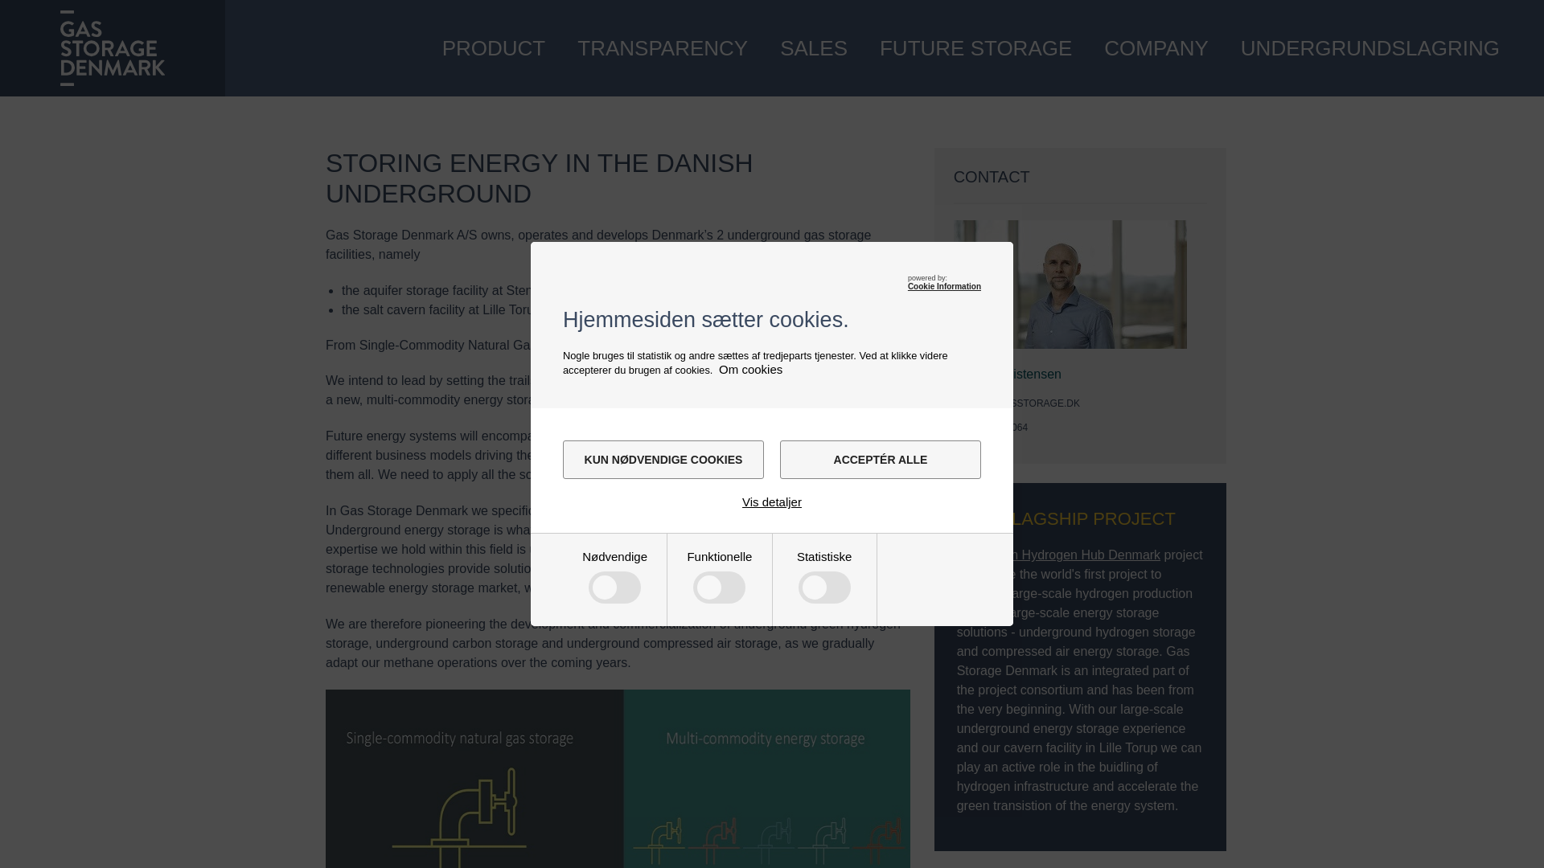 Image resolution: width=1544 pixels, height=868 pixels. What do you see at coordinates (111, 47) in the screenshot?
I see `Gas Storage` at bounding box center [111, 47].